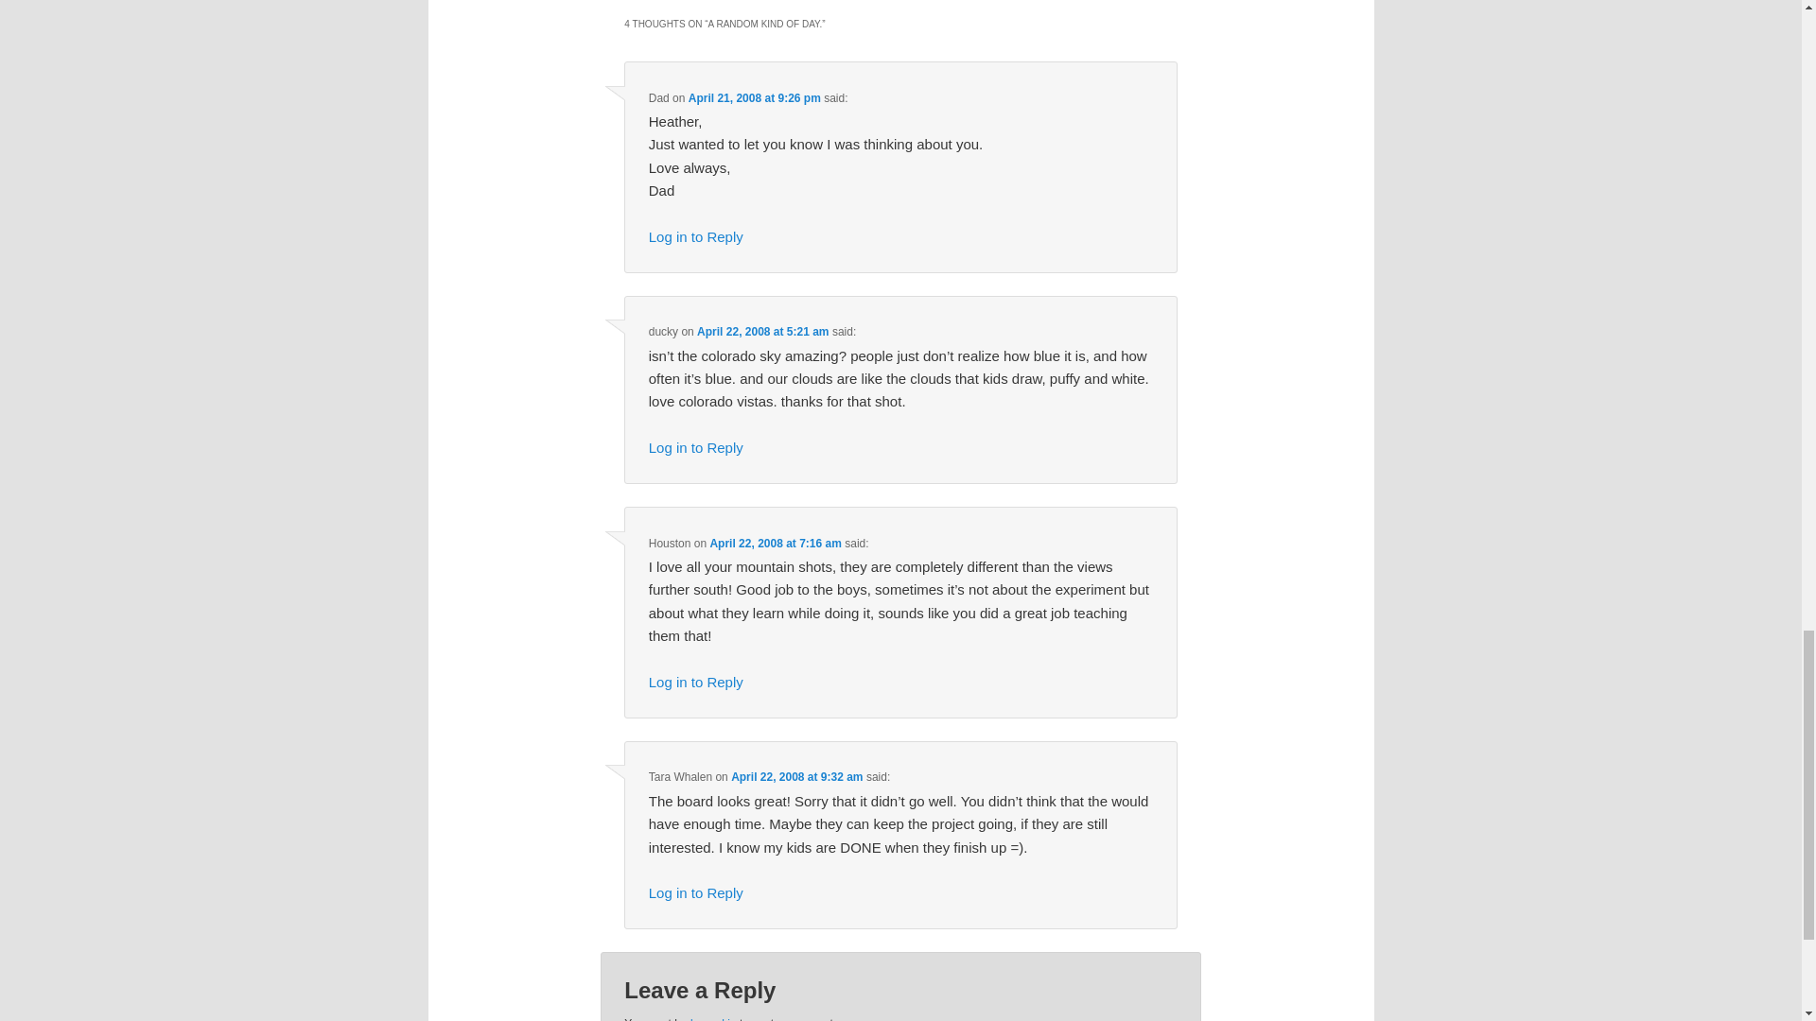 This screenshot has width=1816, height=1021. Describe the element at coordinates (695, 892) in the screenshot. I see `Log in to Reply` at that location.